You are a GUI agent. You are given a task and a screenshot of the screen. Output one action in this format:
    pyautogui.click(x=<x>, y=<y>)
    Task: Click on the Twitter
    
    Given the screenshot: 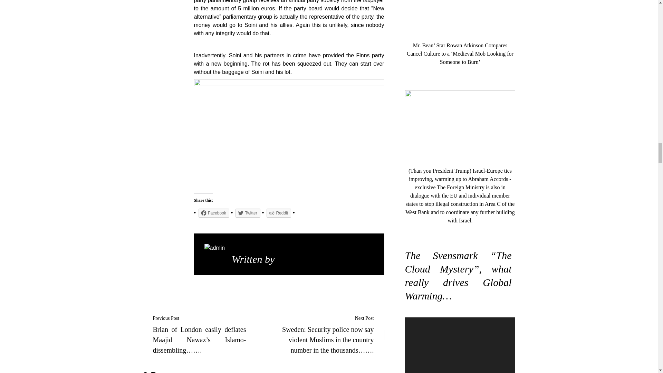 What is the action you would take?
    pyautogui.click(x=247, y=213)
    